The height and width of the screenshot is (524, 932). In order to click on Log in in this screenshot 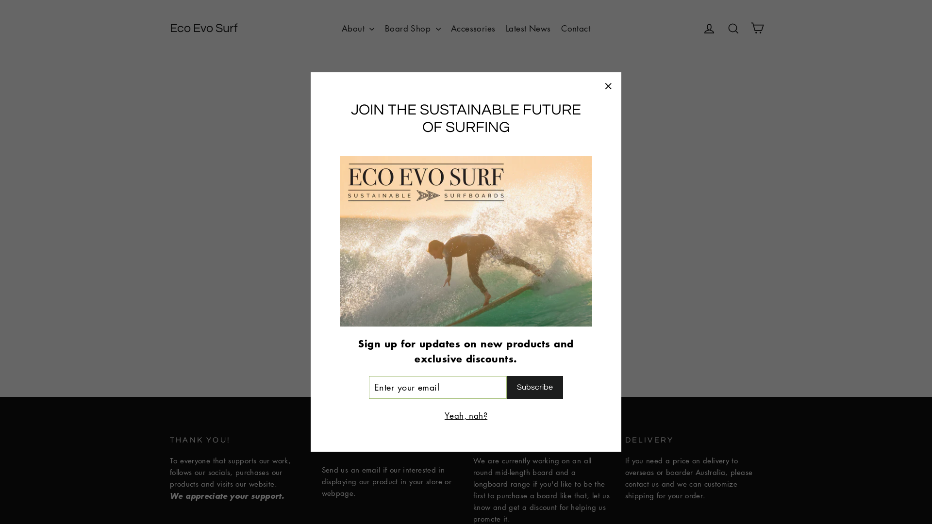, I will do `click(709, 28)`.